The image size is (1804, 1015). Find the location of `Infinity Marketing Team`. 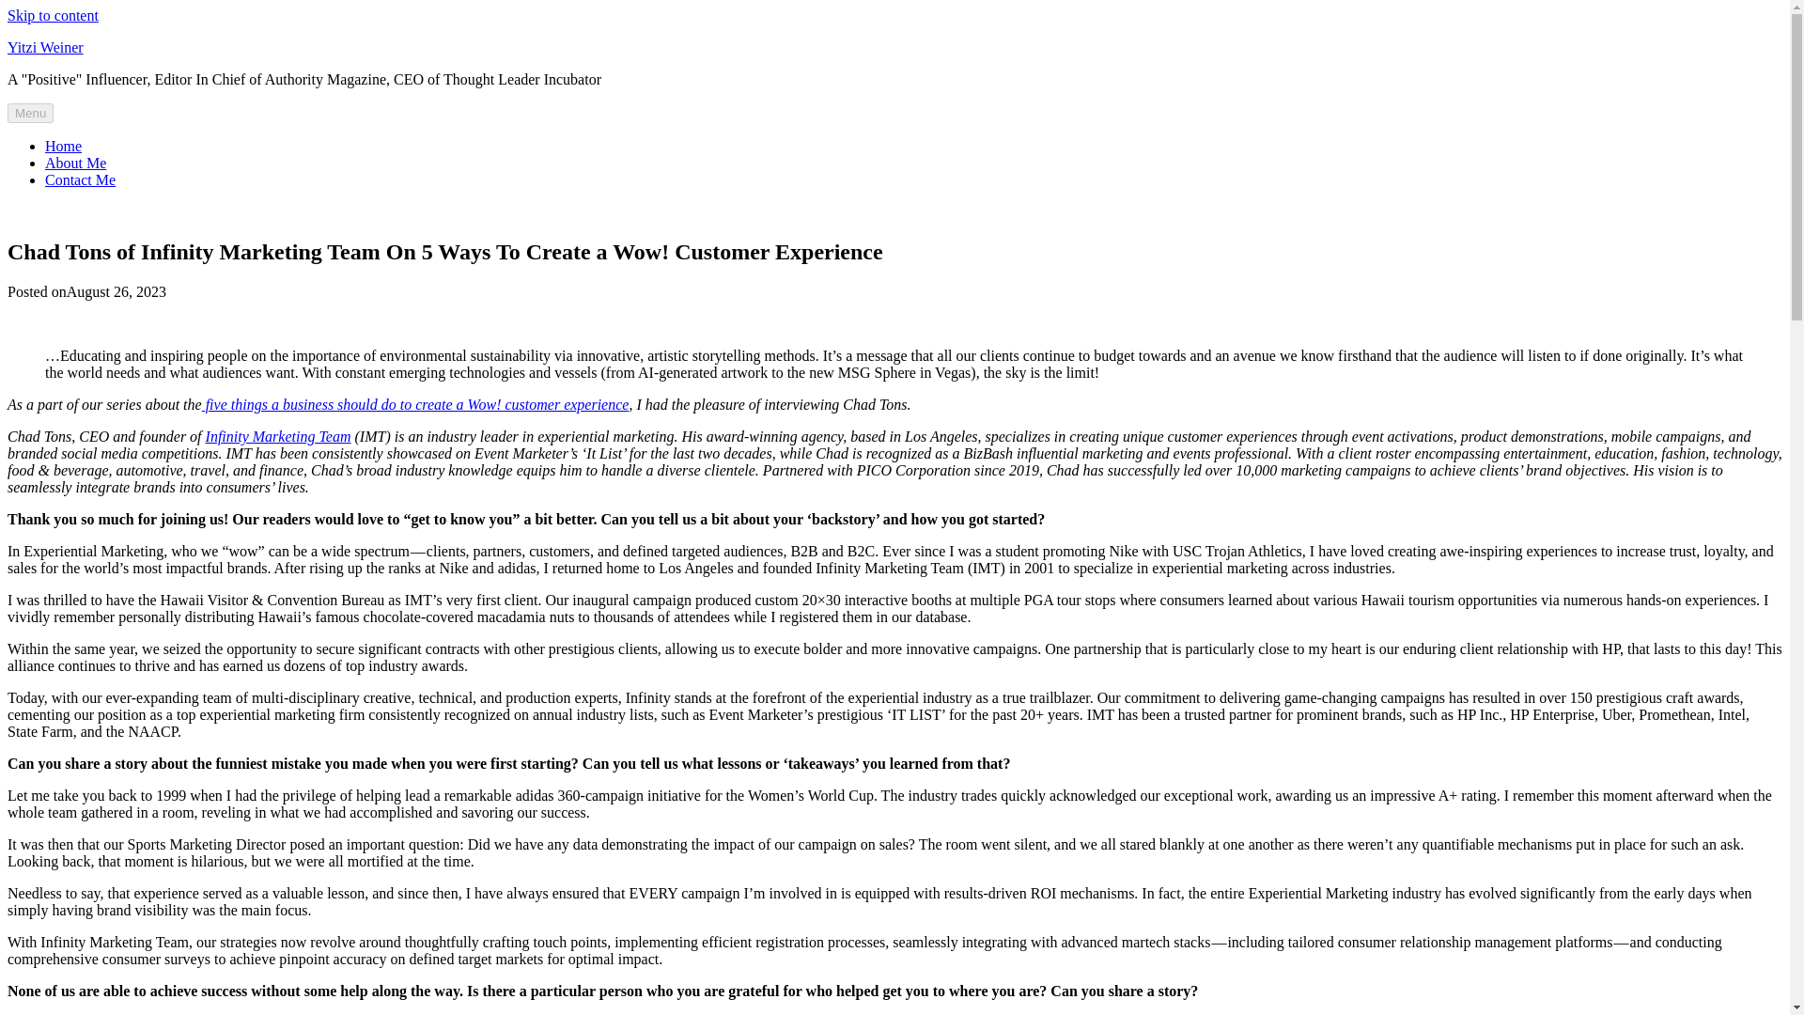

Infinity Marketing Team is located at coordinates (278, 436).